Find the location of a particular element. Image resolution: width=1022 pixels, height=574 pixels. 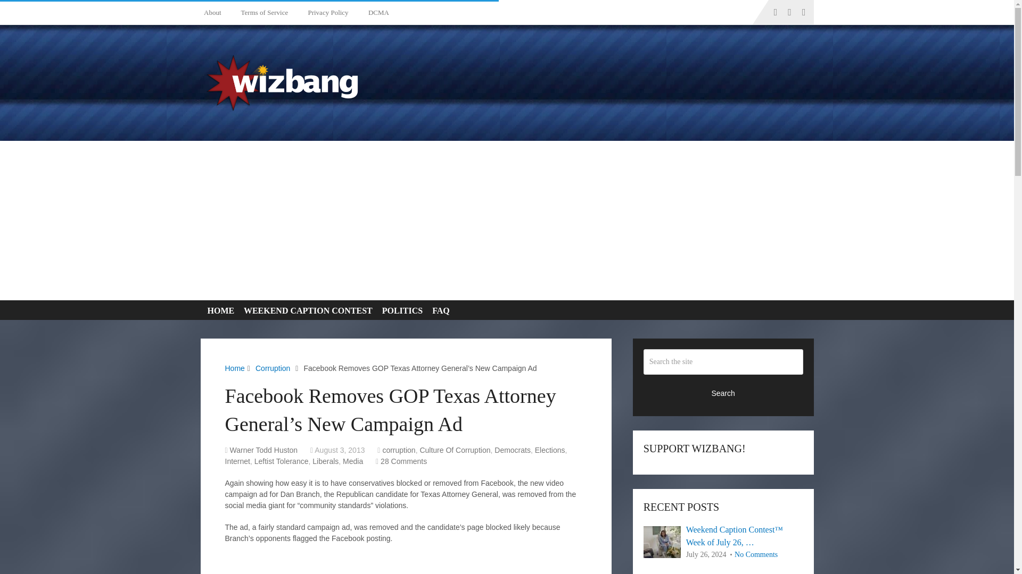

View all posts in Liberals is located at coordinates (325, 461).